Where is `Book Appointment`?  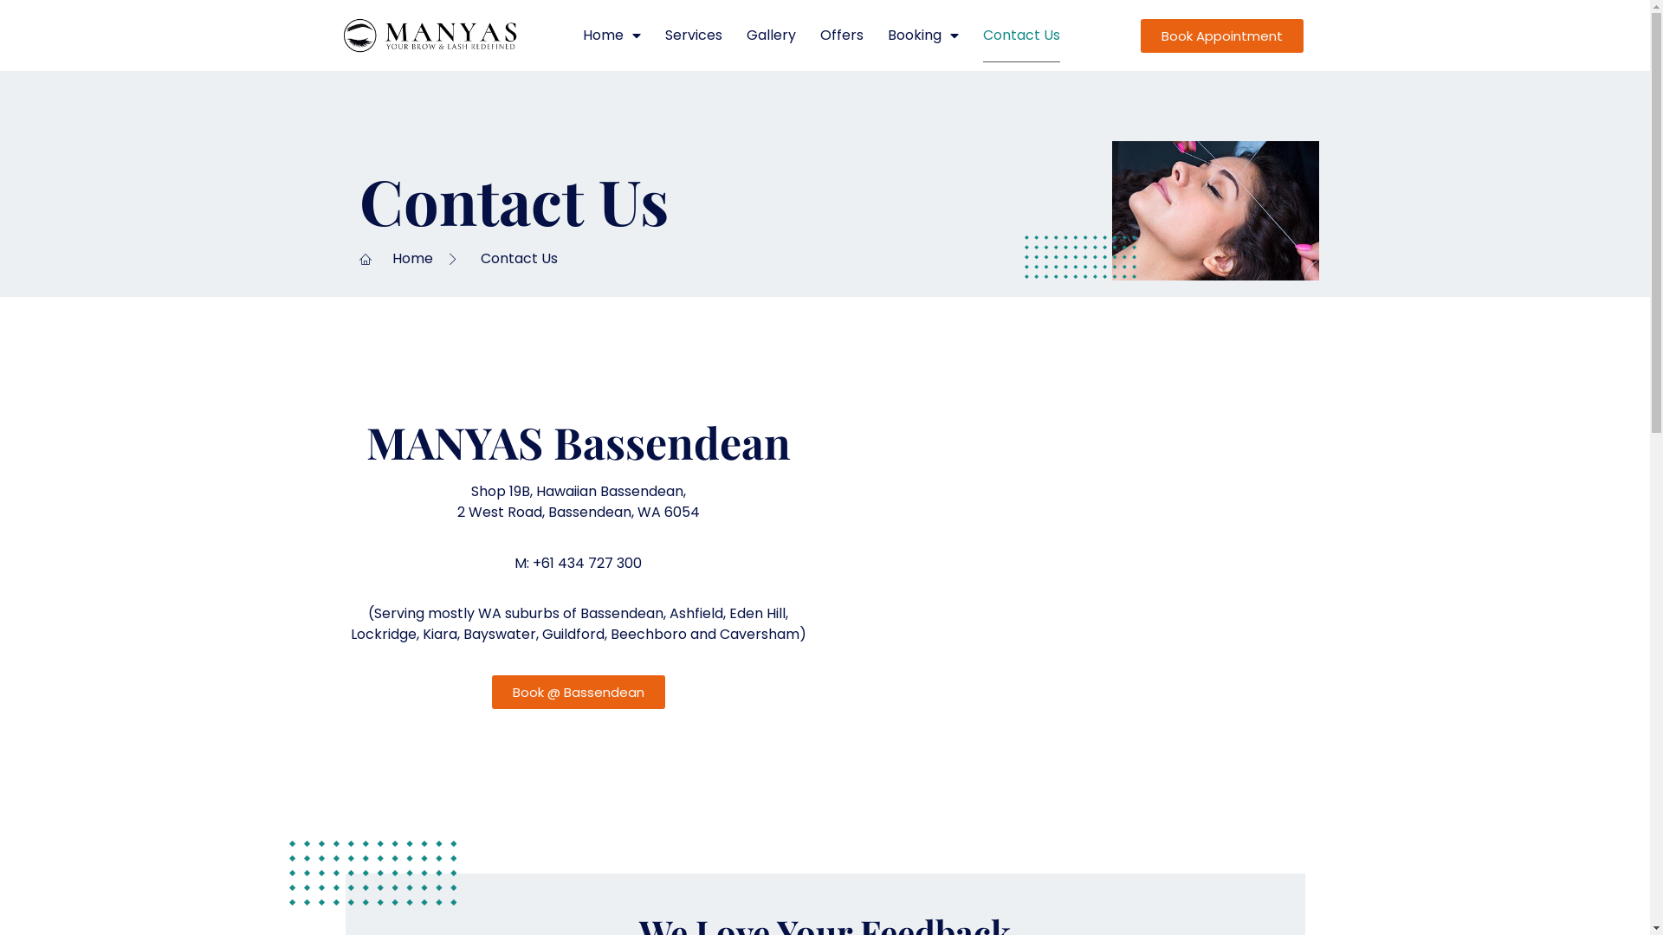 Book Appointment is located at coordinates (1222, 36).